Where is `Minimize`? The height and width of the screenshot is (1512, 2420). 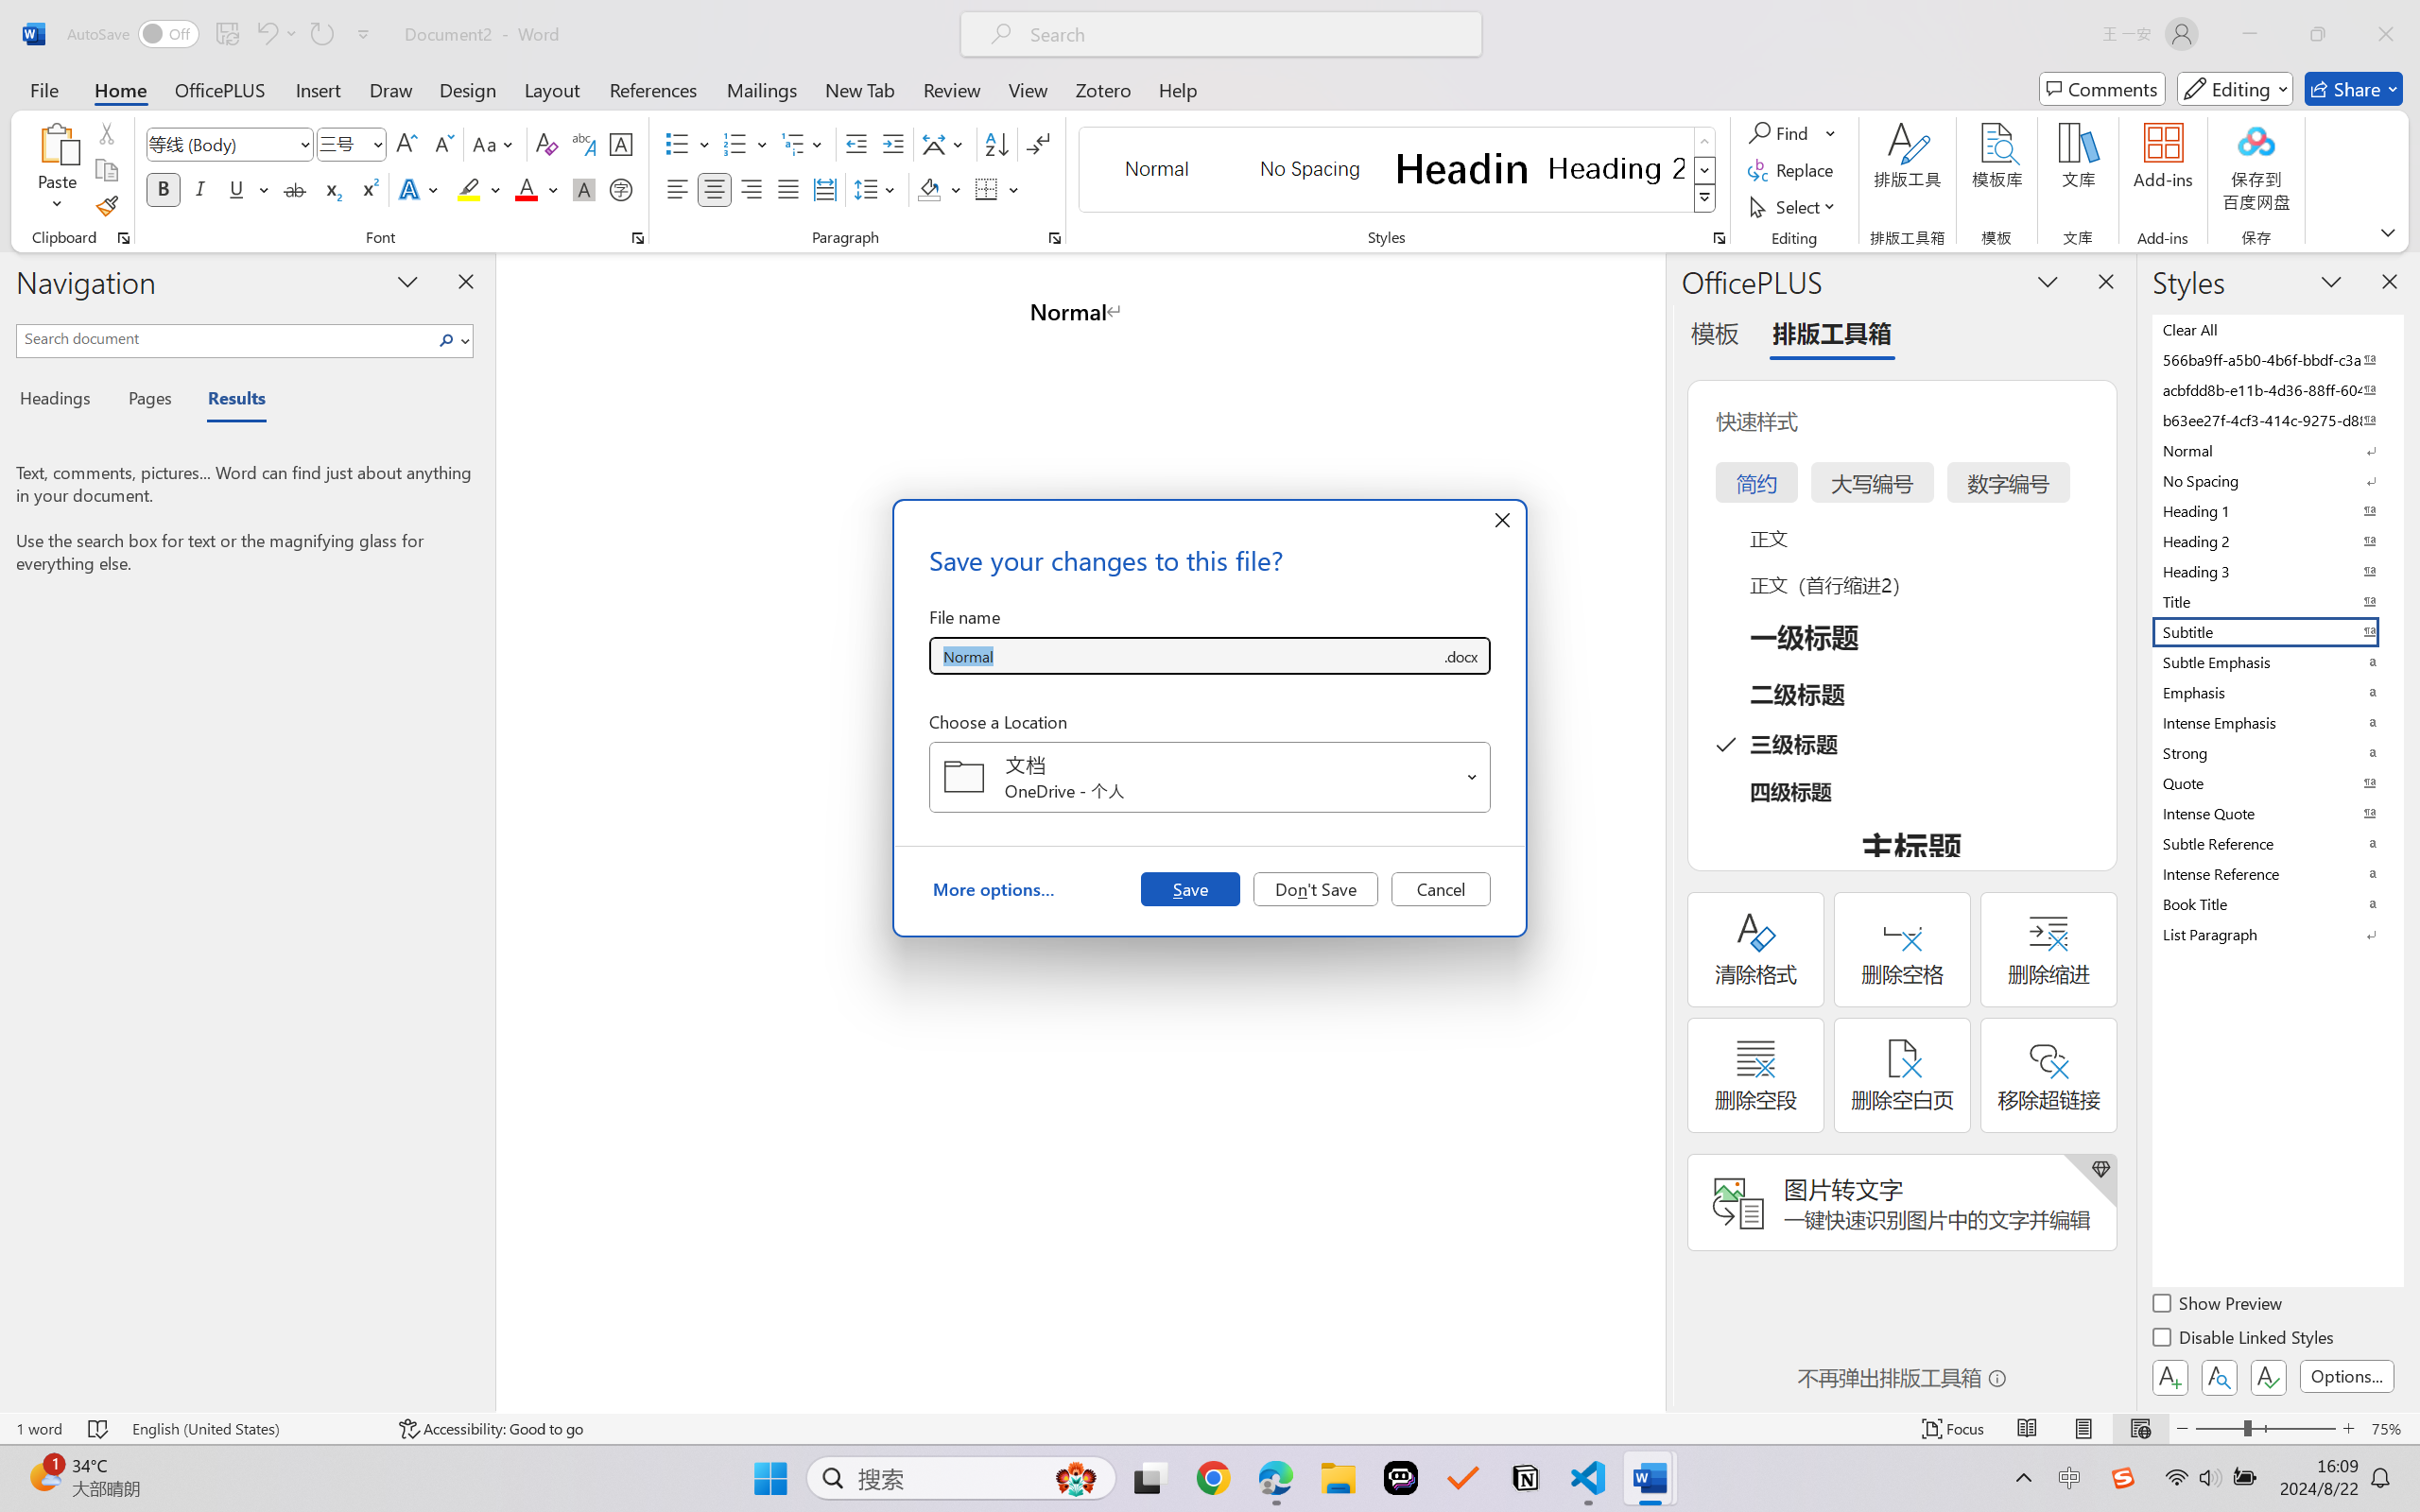 Minimize is located at coordinates (2250, 34).